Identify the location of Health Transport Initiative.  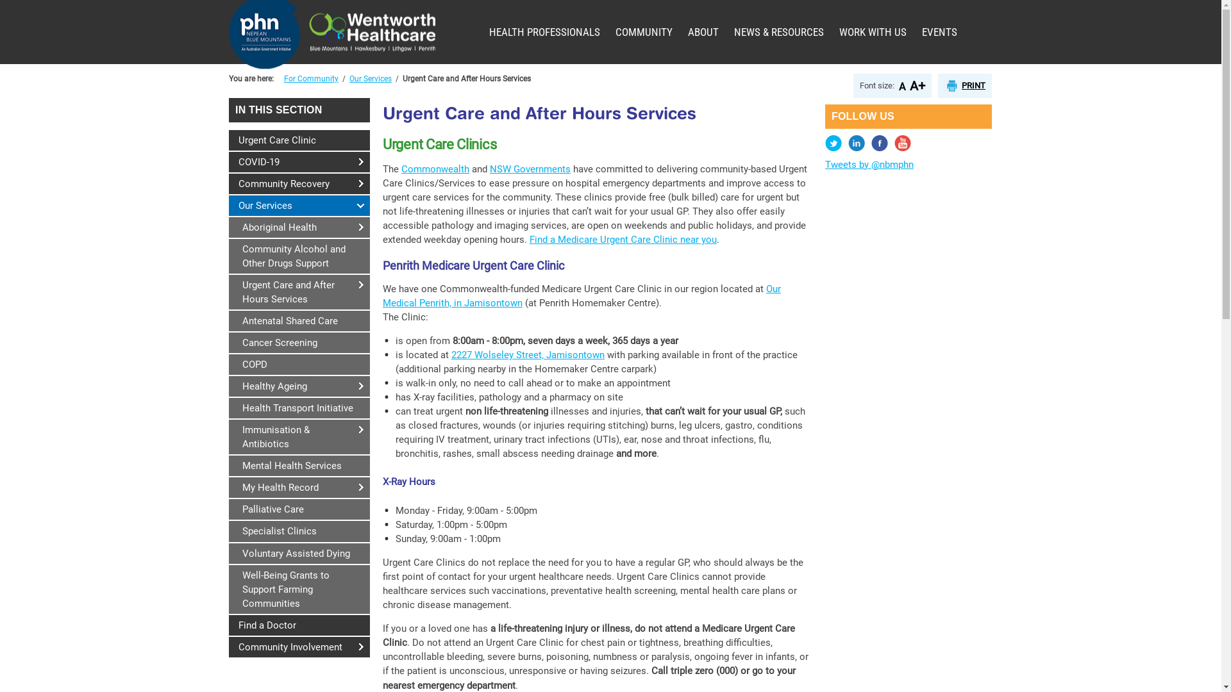
(299, 408).